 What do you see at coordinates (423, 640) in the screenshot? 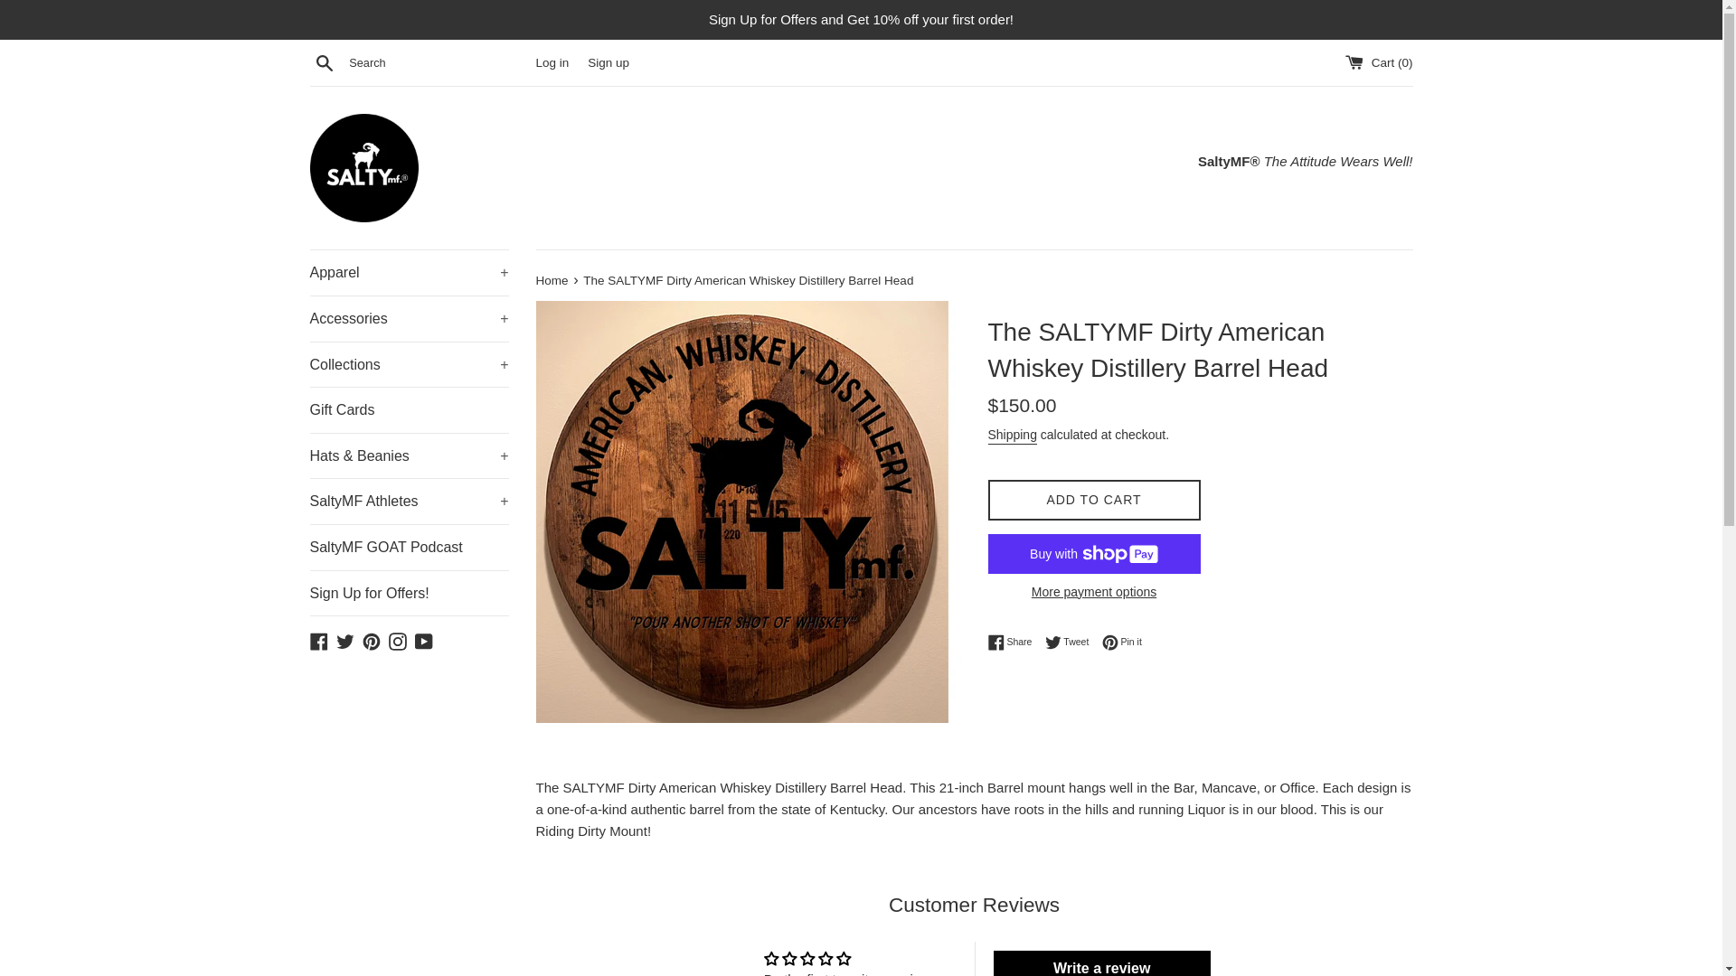
I see `SALTYmf on YouTube` at bounding box center [423, 640].